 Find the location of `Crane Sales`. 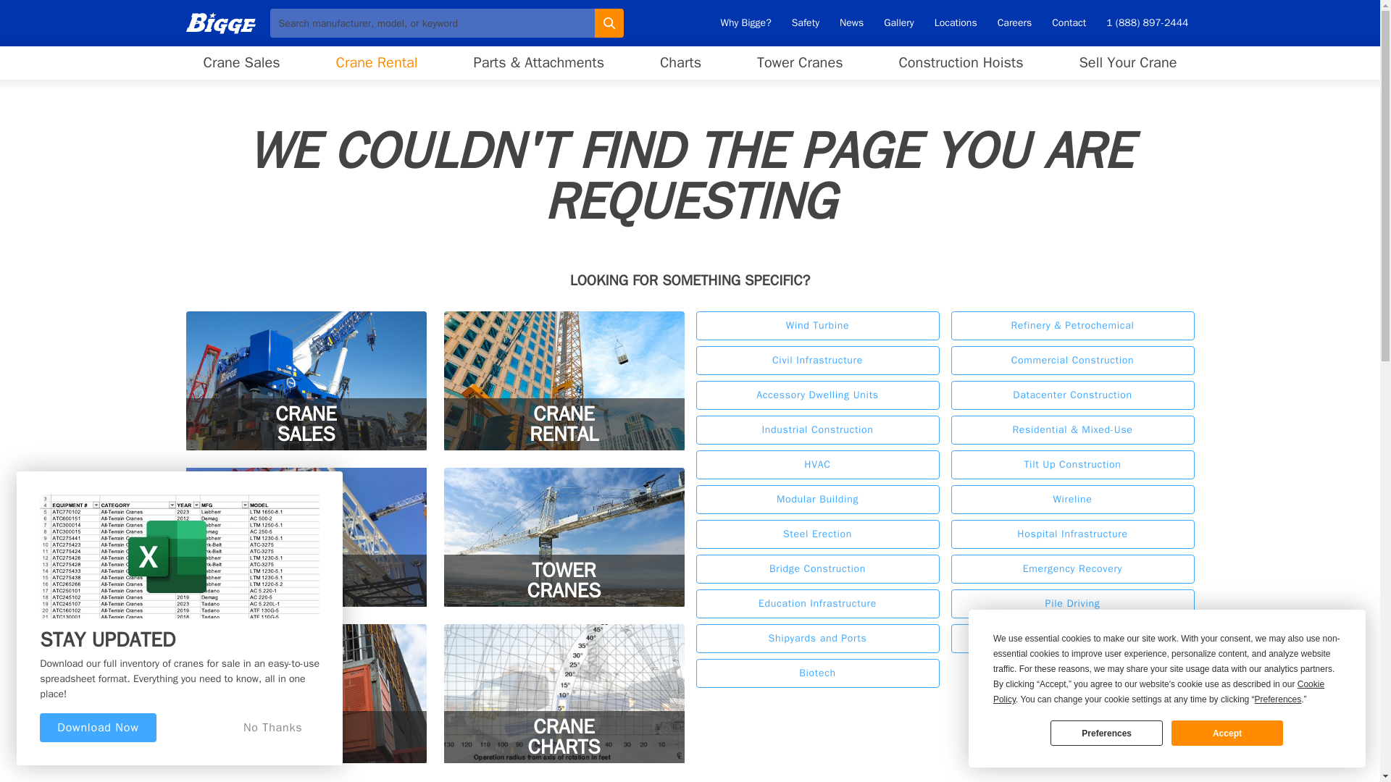

Crane Sales is located at coordinates (680, 62).